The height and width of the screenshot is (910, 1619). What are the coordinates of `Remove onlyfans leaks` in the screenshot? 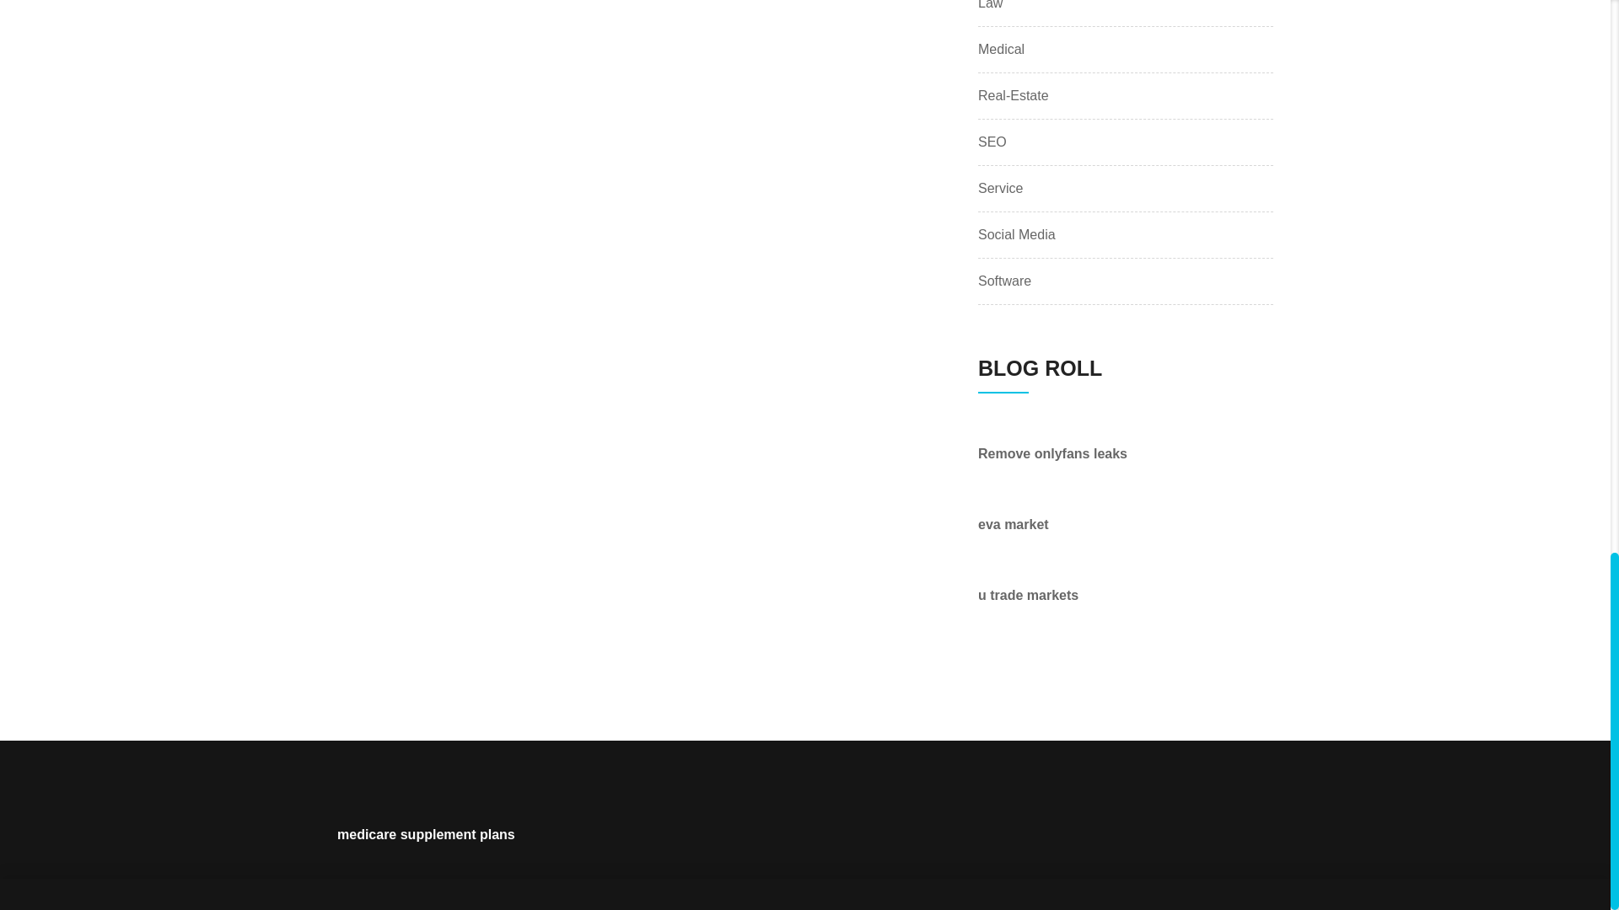 It's located at (1052, 453).